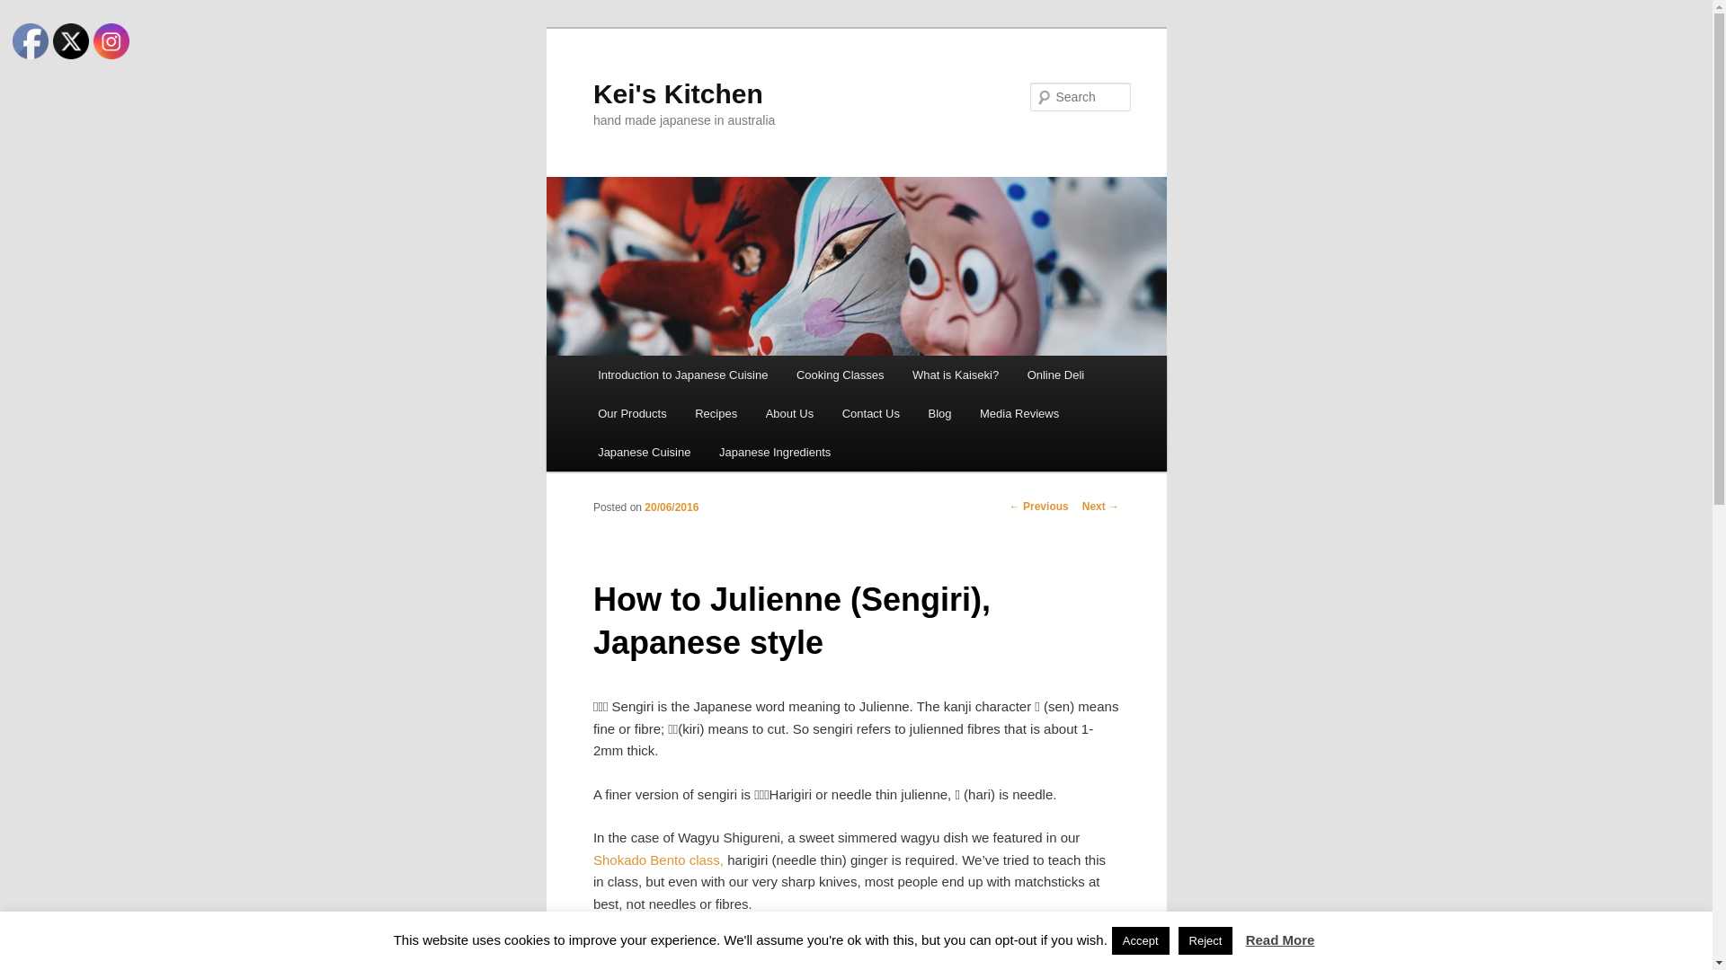 This screenshot has height=970, width=1726. What do you see at coordinates (1055, 375) in the screenshot?
I see `Online Deli` at bounding box center [1055, 375].